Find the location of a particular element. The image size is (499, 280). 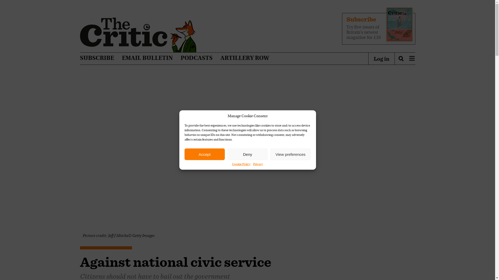

EMAIL BULLETIN is located at coordinates (147, 58).